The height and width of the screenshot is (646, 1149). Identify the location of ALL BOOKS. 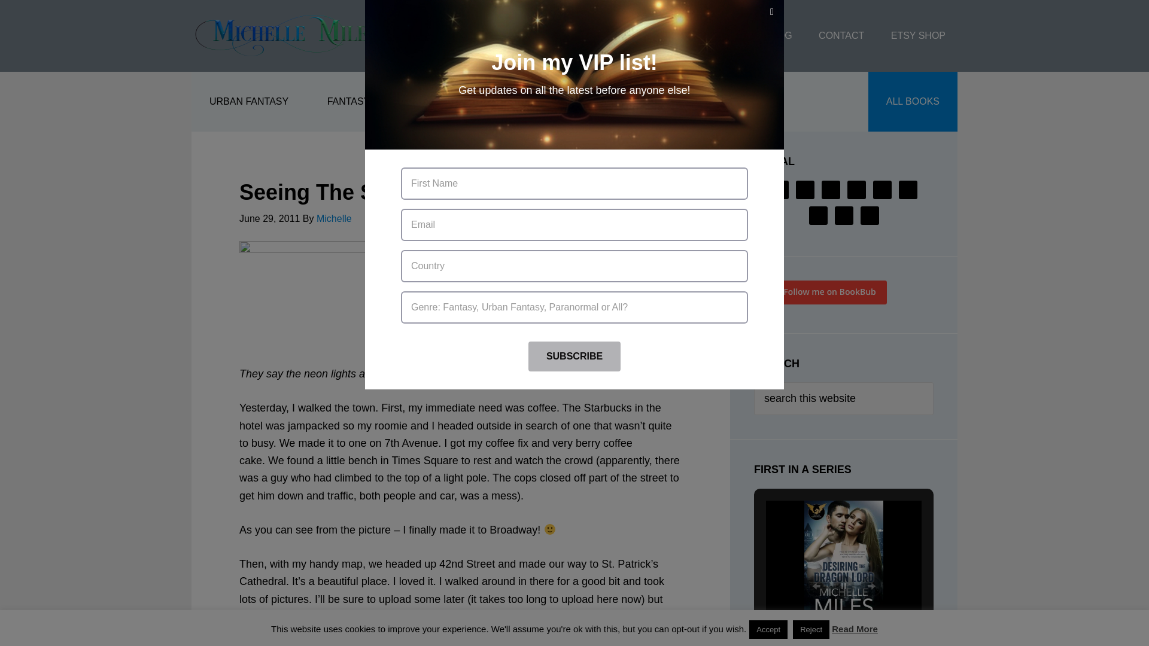
(913, 102).